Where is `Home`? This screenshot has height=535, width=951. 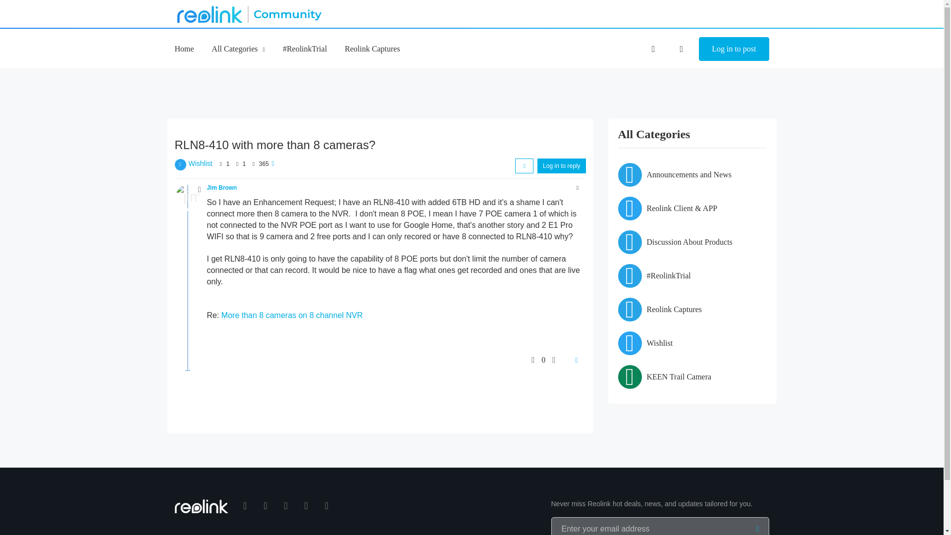 Home is located at coordinates (184, 49).